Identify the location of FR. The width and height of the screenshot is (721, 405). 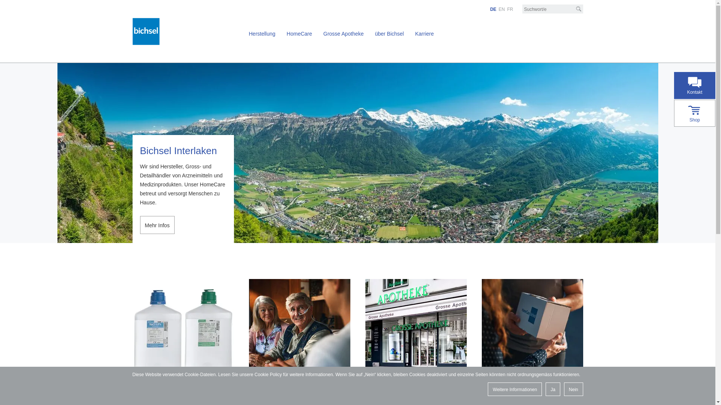
(510, 9).